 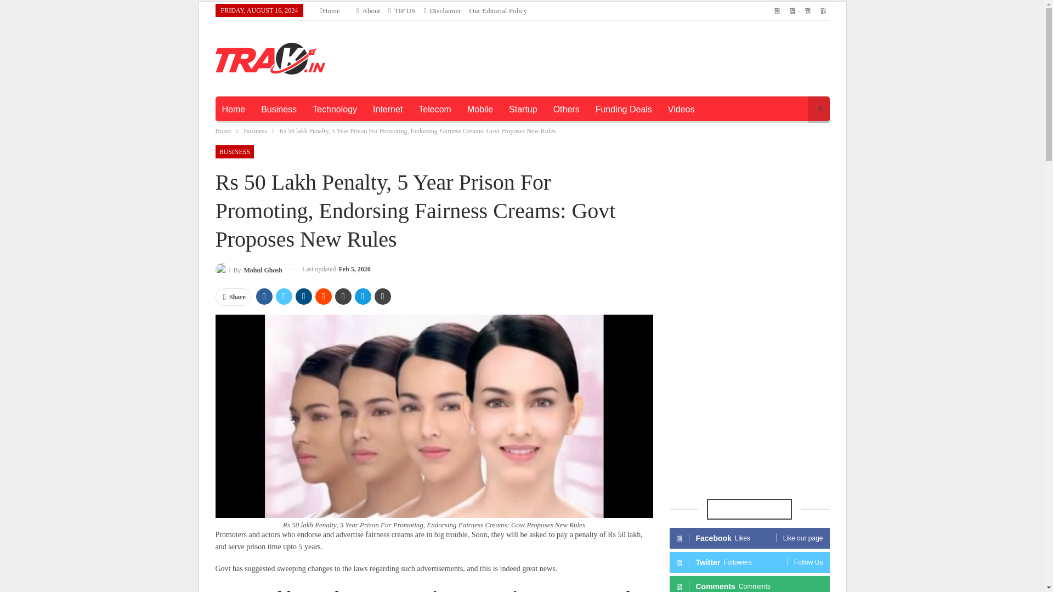 What do you see at coordinates (369, 10) in the screenshot?
I see `About` at bounding box center [369, 10].